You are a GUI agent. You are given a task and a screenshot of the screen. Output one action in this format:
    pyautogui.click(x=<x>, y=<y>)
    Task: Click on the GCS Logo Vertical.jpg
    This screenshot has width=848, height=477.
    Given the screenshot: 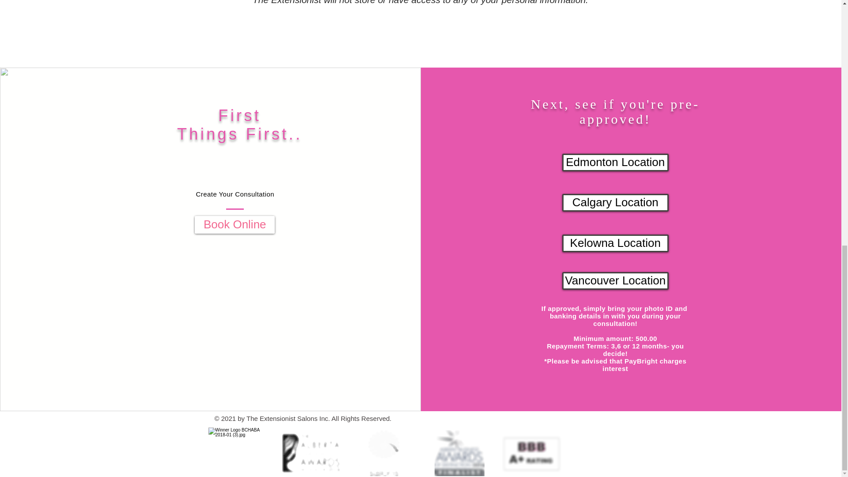 What is the action you would take?
    pyautogui.click(x=312, y=452)
    